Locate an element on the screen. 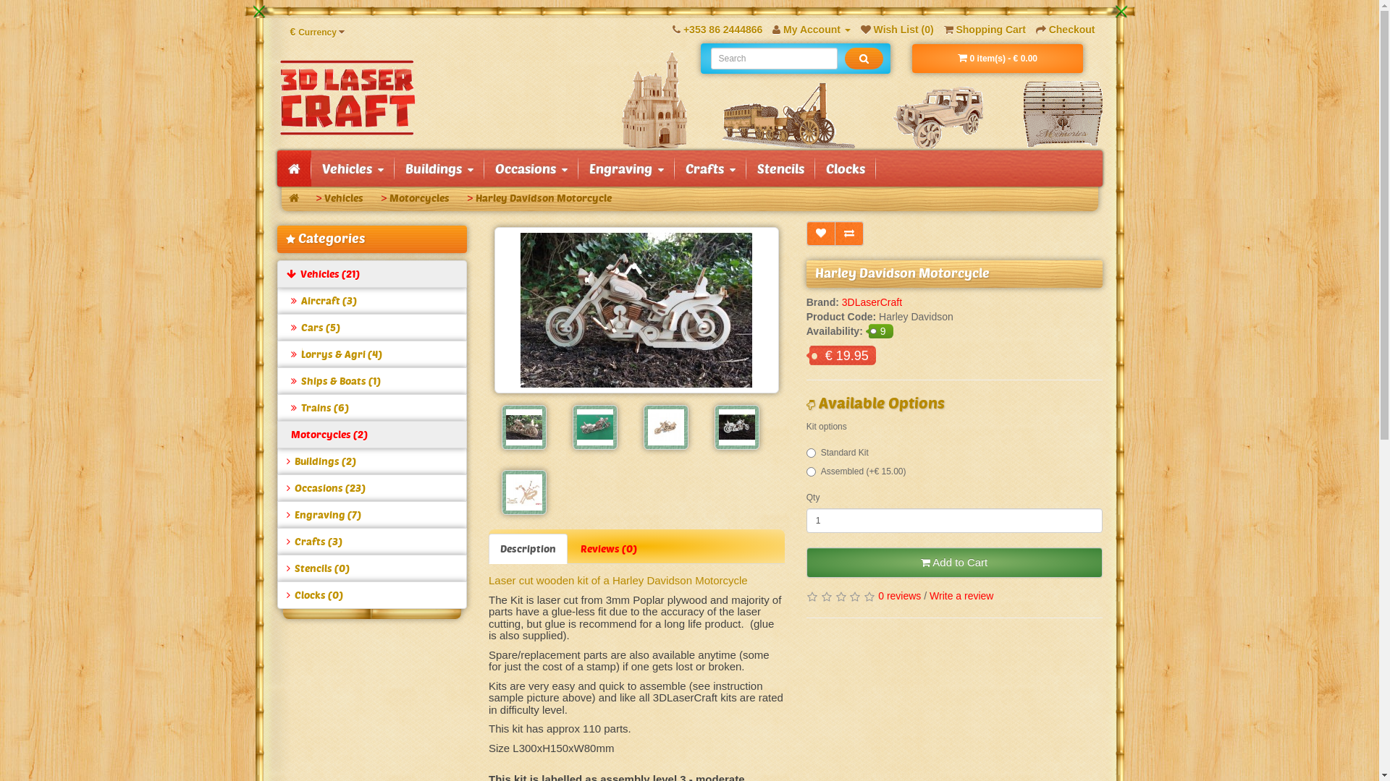  Clocks is located at coordinates (846, 168).